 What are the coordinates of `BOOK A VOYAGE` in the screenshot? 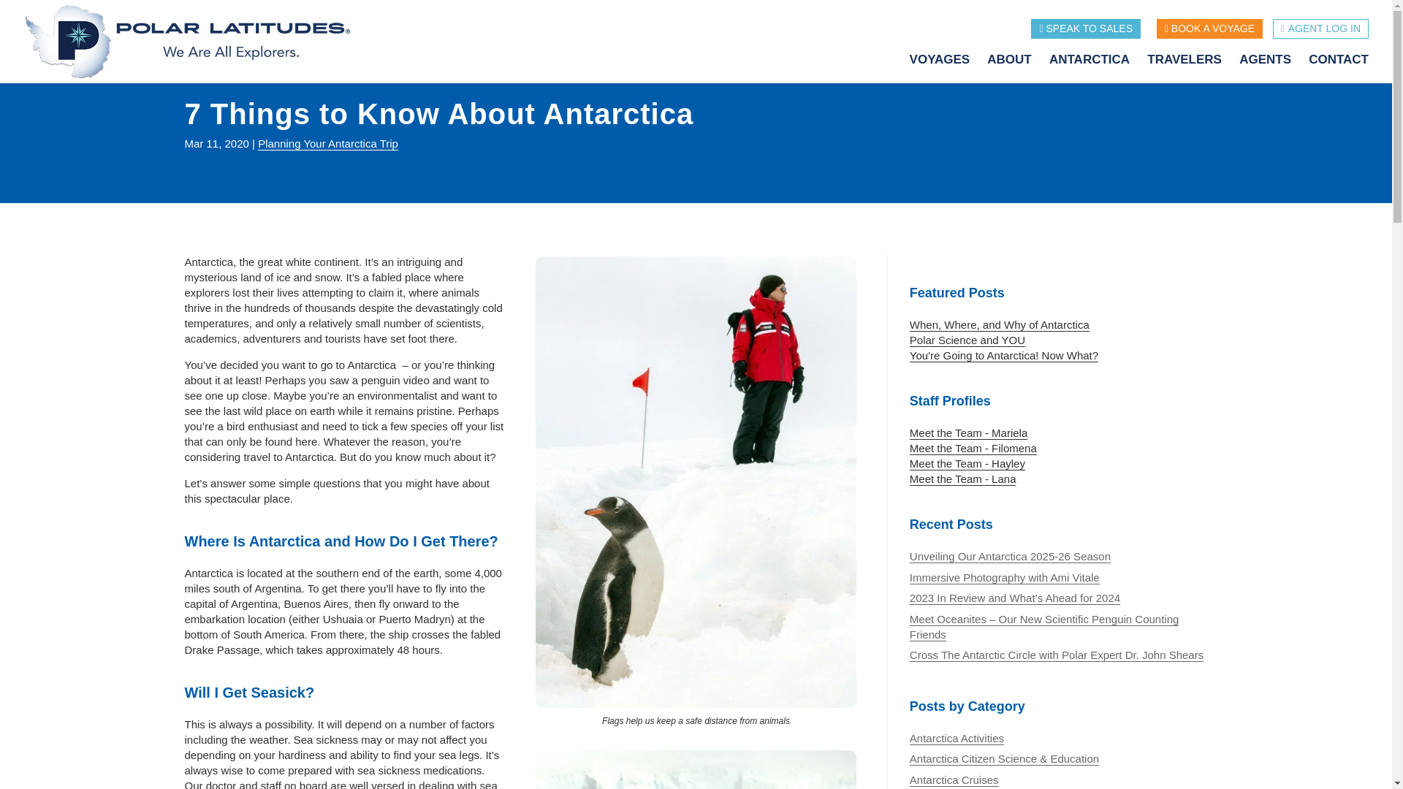 It's located at (1209, 28).